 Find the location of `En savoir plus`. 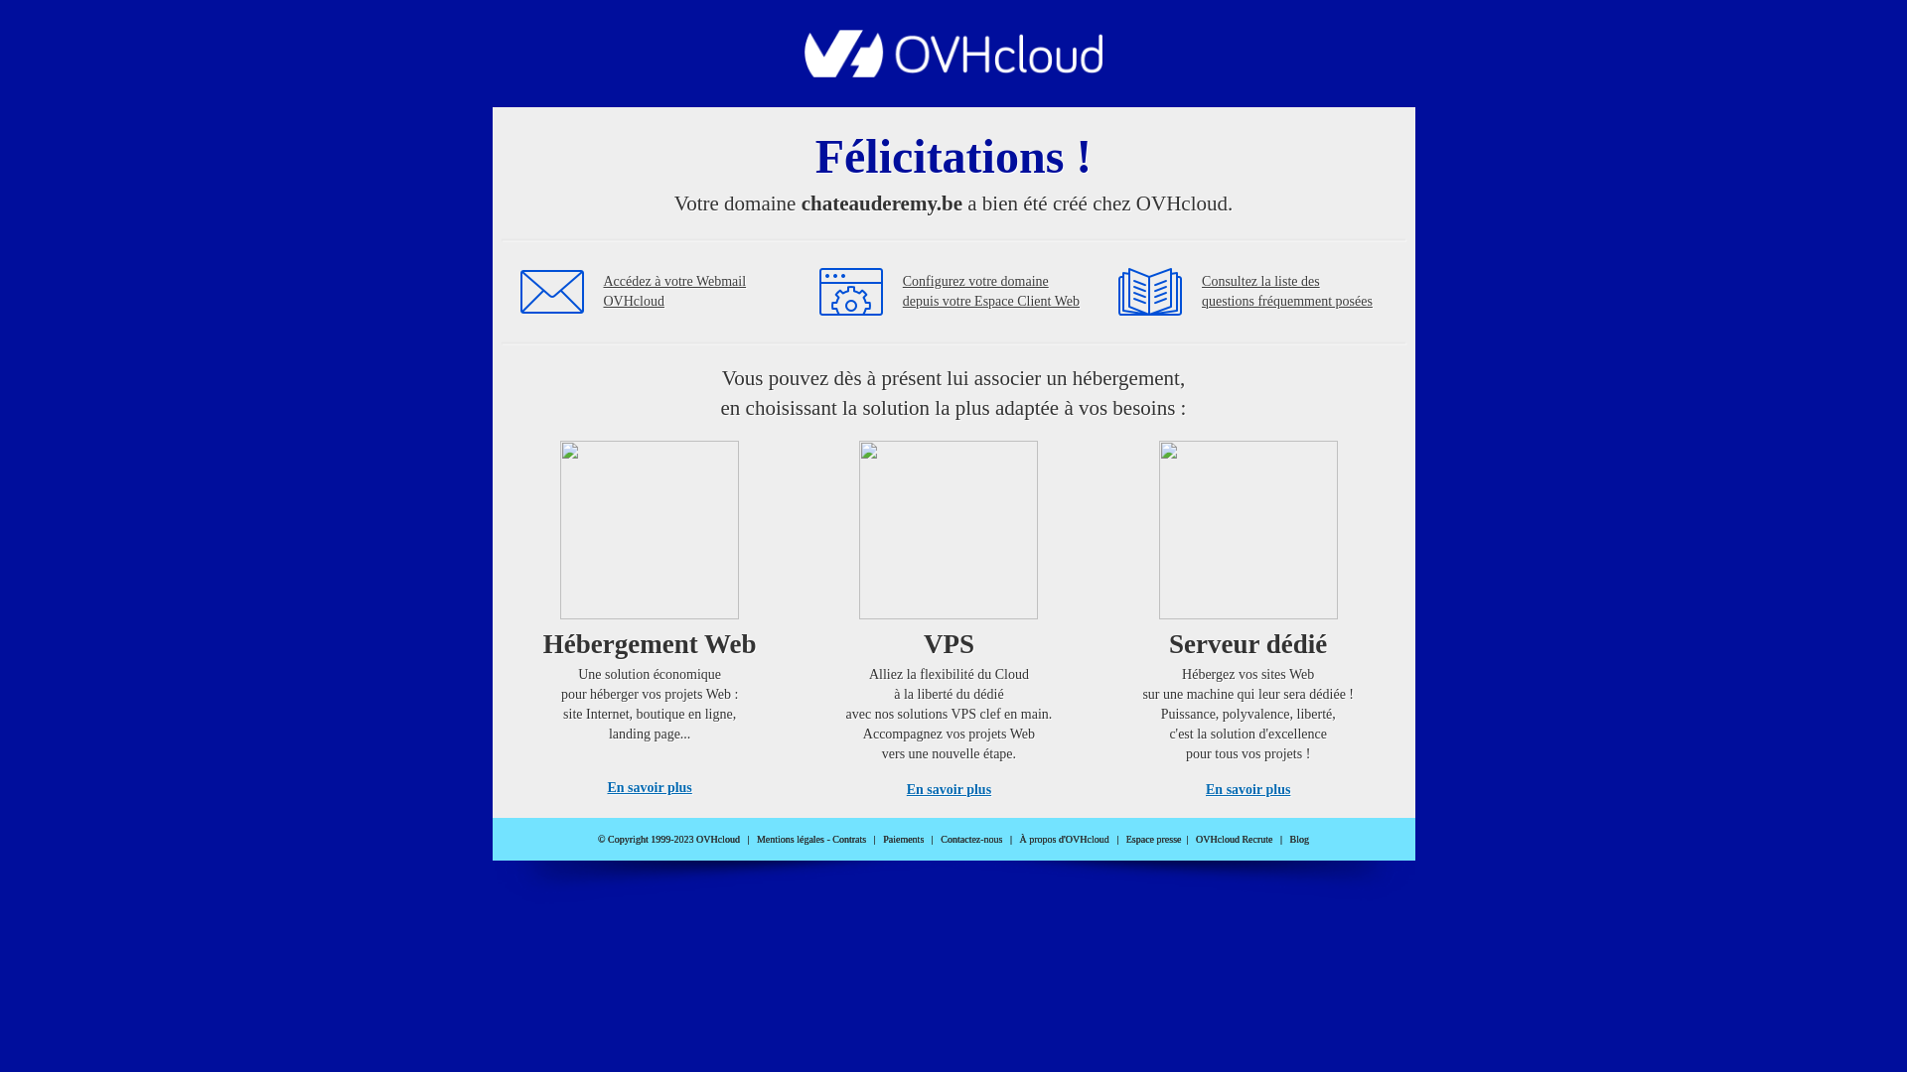

En savoir plus is located at coordinates (1247, 790).